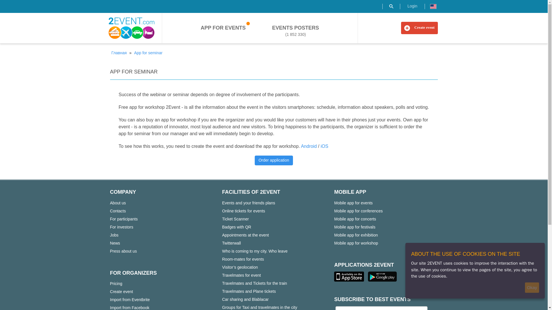 Image resolution: width=552 pixels, height=310 pixels. Describe the element at coordinates (121, 227) in the screenshot. I see `For investors` at that location.